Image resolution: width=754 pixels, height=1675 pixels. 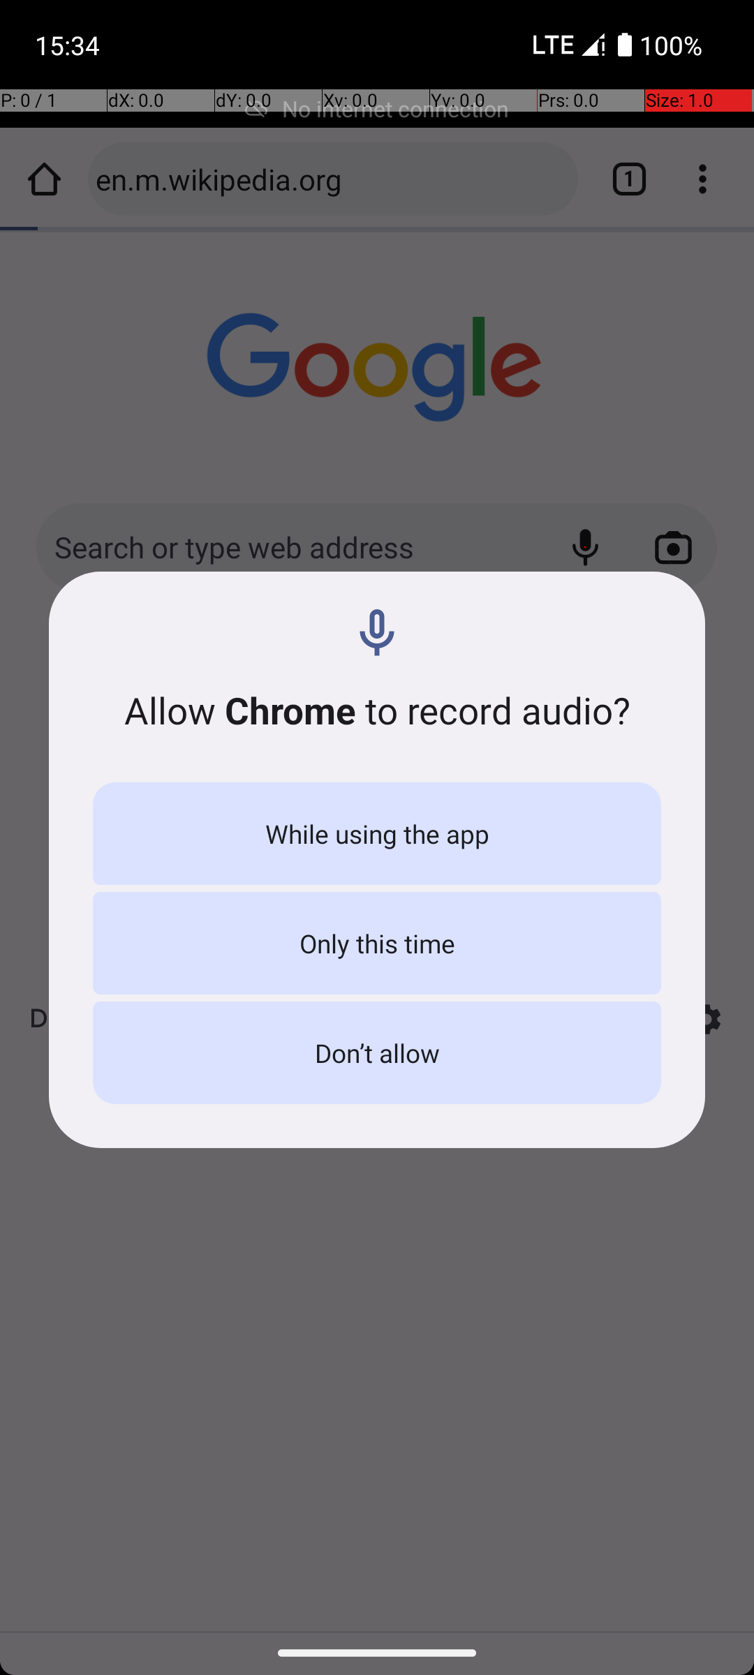 I want to click on While using the app, so click(x=377, y=833).